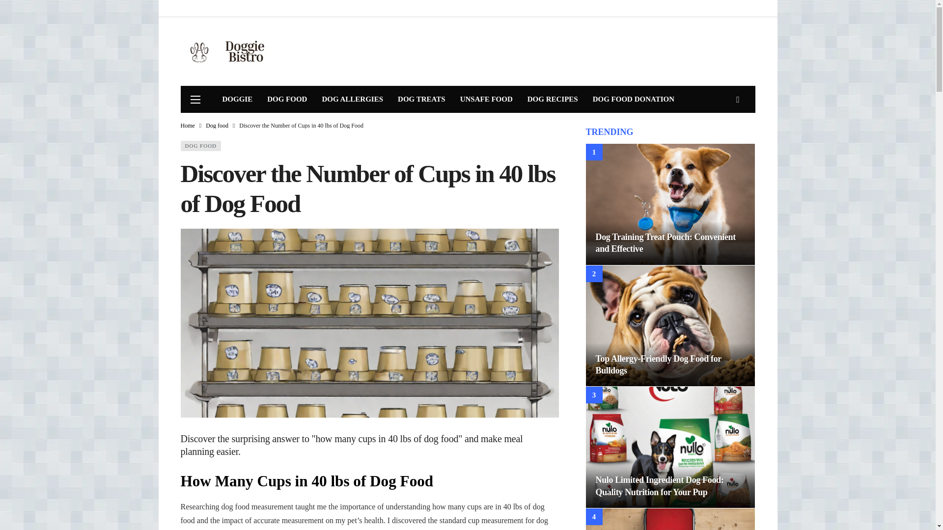  Describe the element at coordinates (217, 126) in the screenshot. I see `Dog food` at that location.